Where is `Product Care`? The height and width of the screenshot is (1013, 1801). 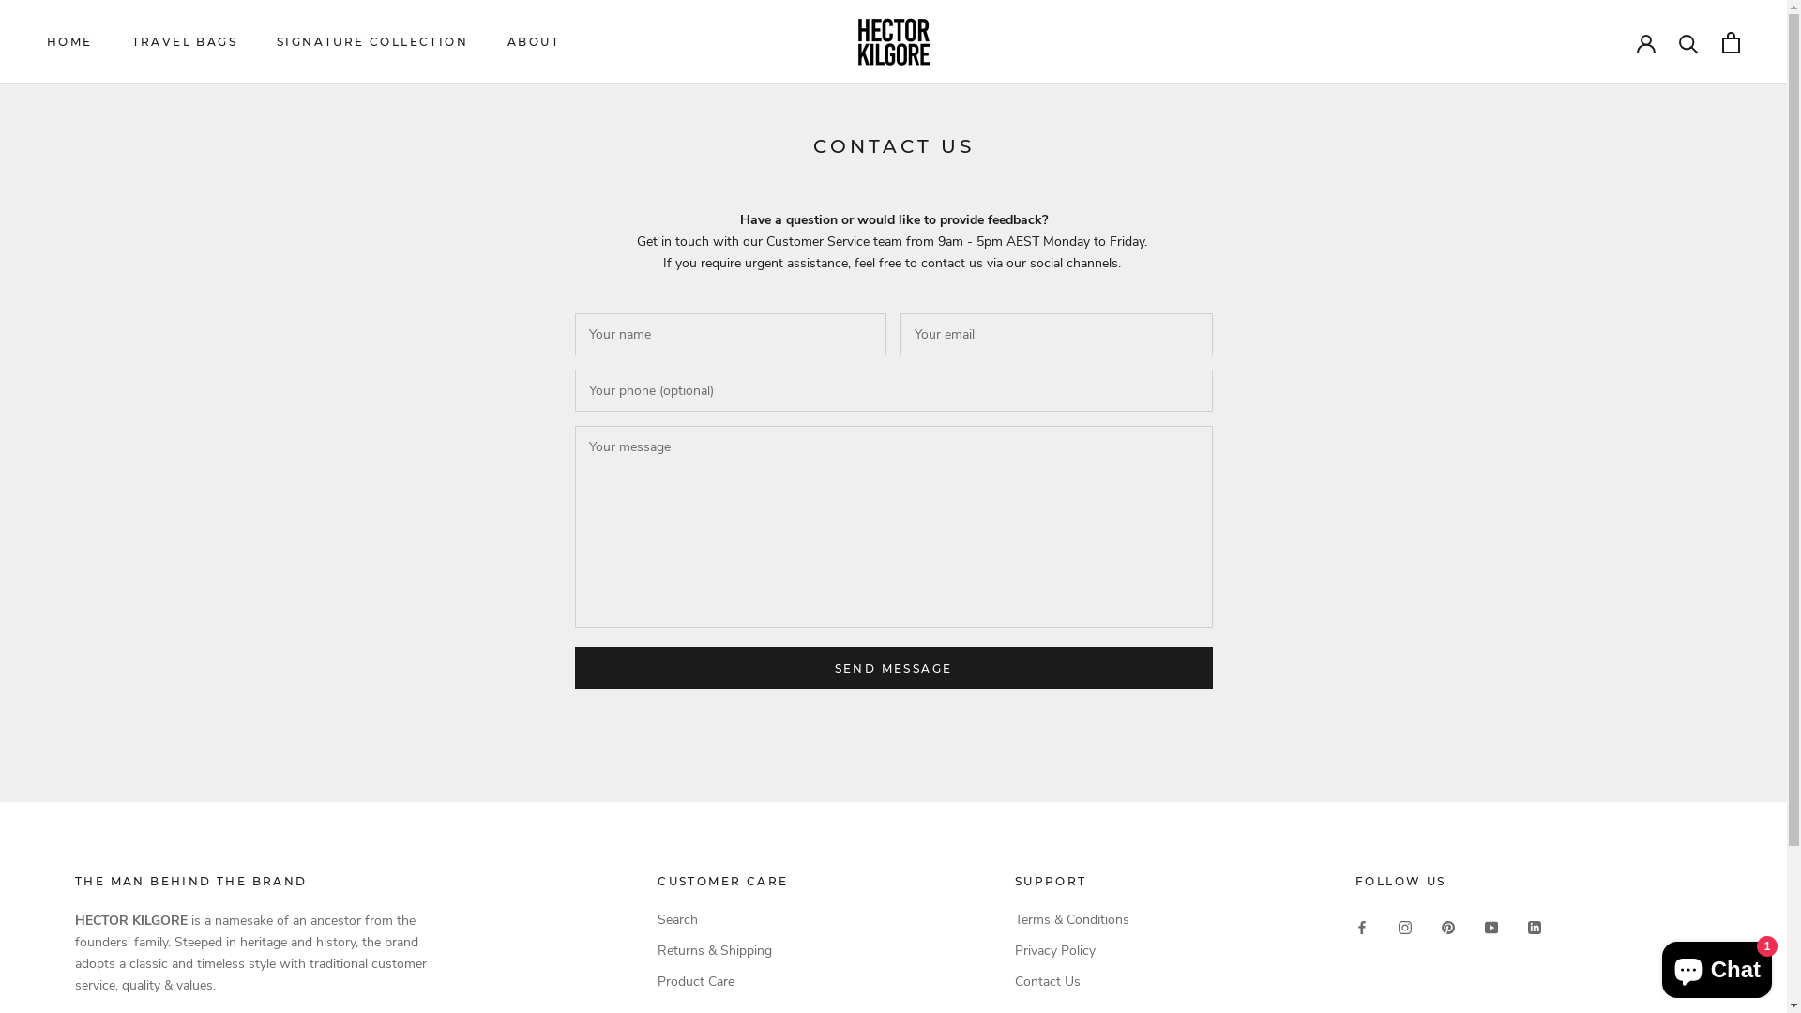 Product Care is located at coordinates (722, 981).